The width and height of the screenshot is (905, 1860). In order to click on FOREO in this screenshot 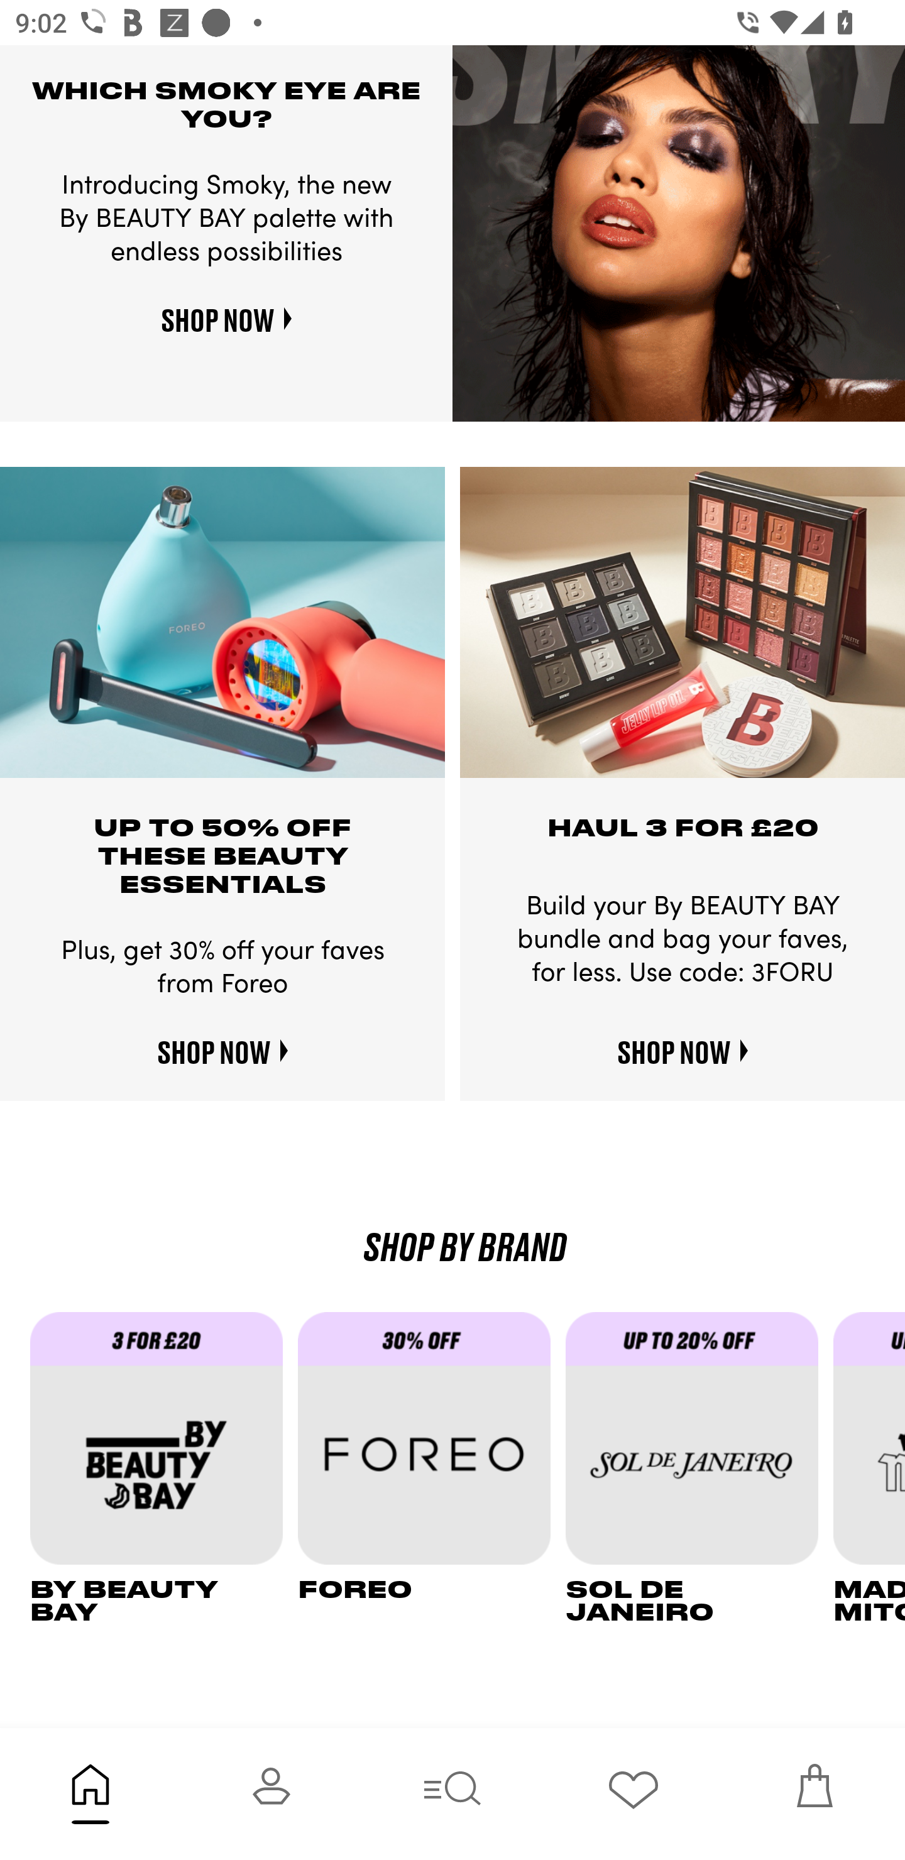, I will do `click(431, 1468)`.